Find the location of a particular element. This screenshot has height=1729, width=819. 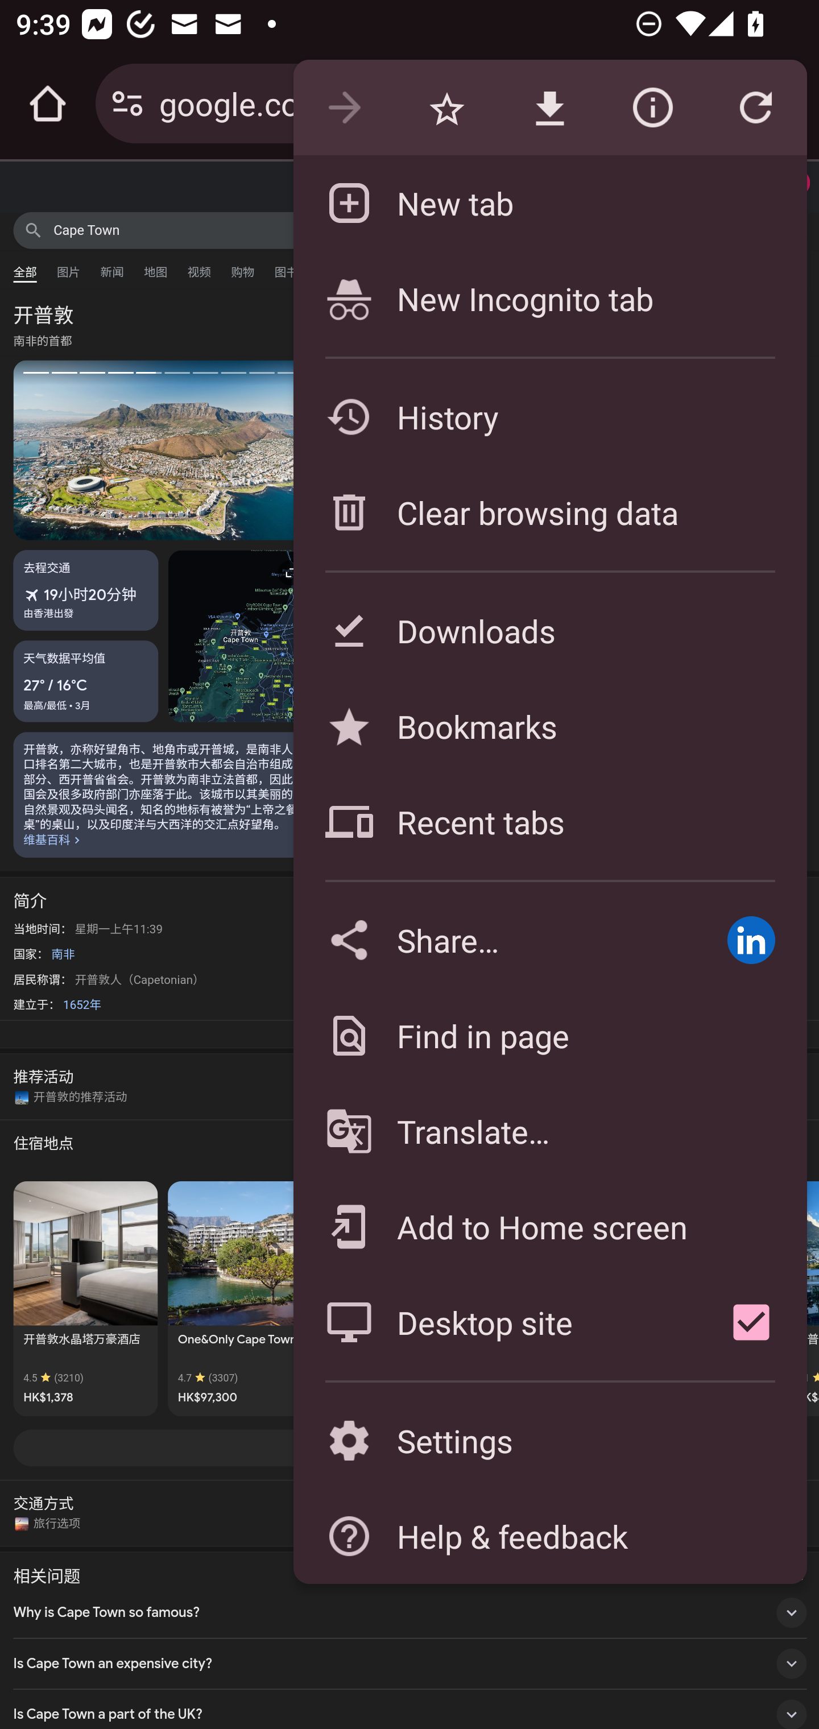

Bookmark is located at coordinates (446, 108).